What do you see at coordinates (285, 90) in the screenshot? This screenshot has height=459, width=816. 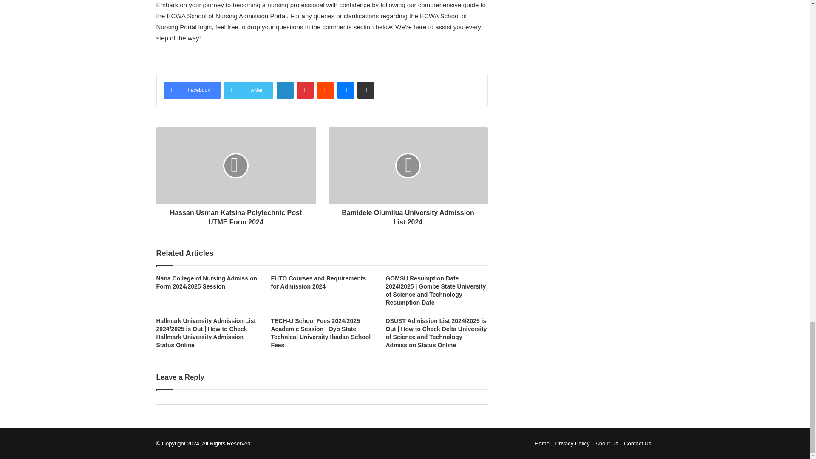 I see `LinkedIn` at bounding box center [285, 90].